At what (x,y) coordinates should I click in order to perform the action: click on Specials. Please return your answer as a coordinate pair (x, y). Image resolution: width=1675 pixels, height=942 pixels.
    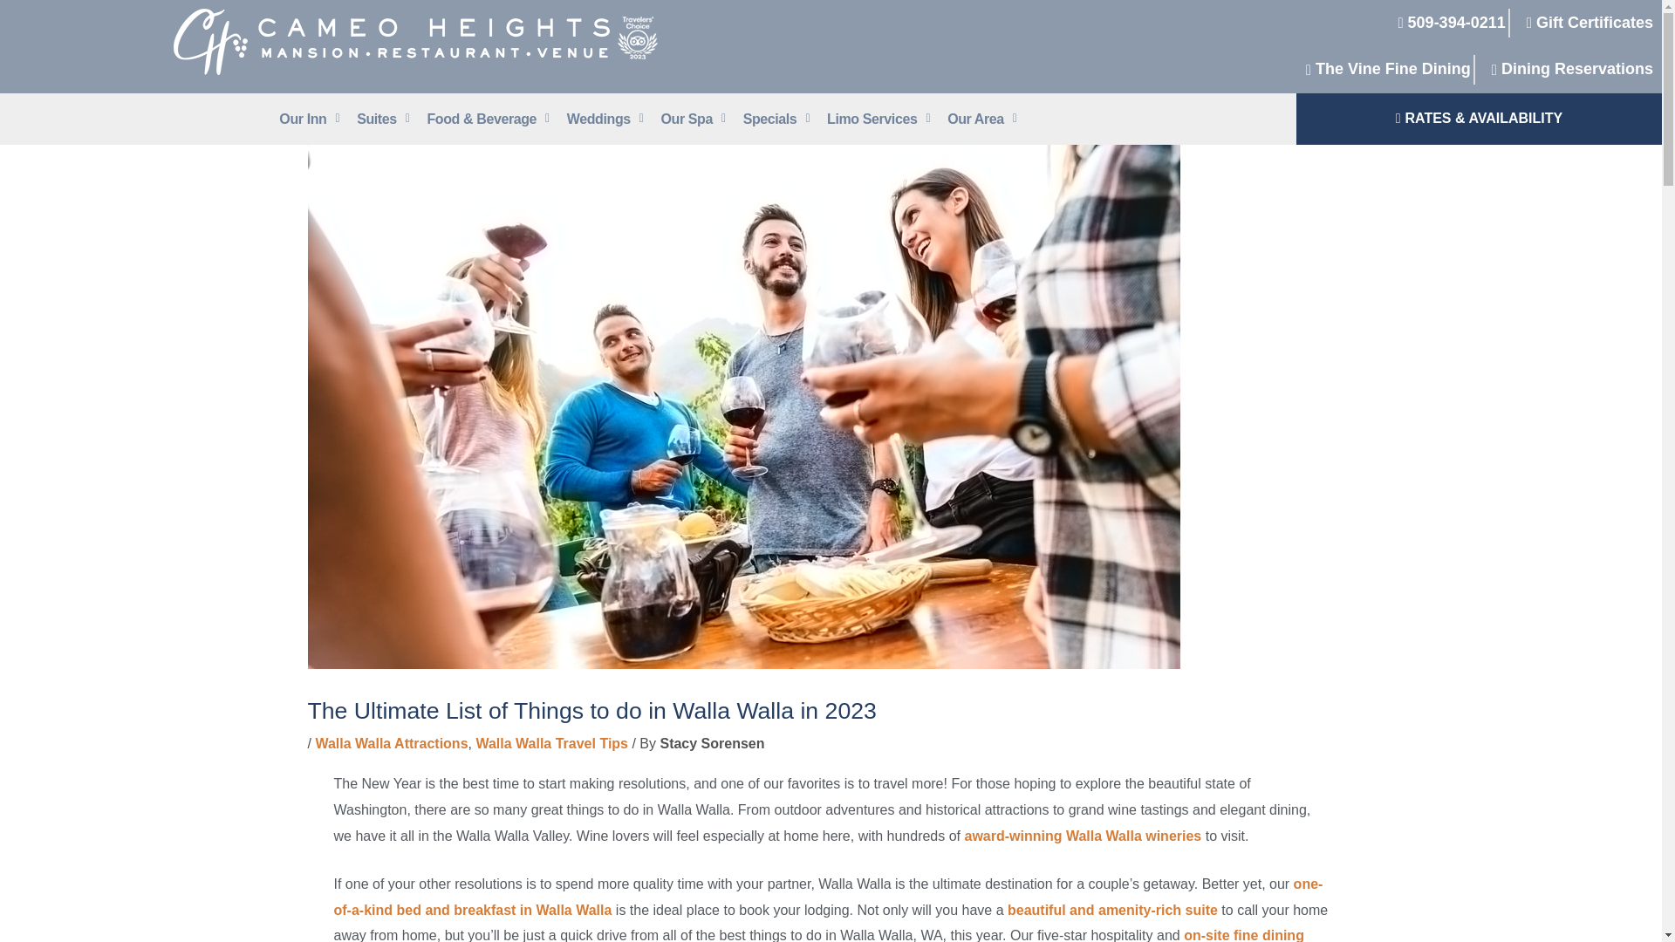
    Looking at the image, I should click on (776, 119).